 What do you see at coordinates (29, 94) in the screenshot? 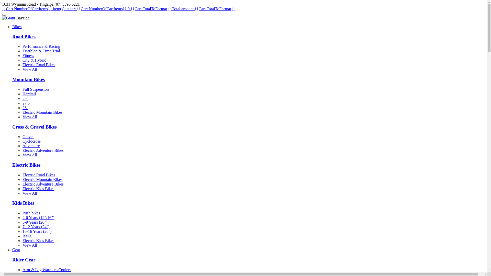
I see `Hardtail` at bounding box center [29, 94].